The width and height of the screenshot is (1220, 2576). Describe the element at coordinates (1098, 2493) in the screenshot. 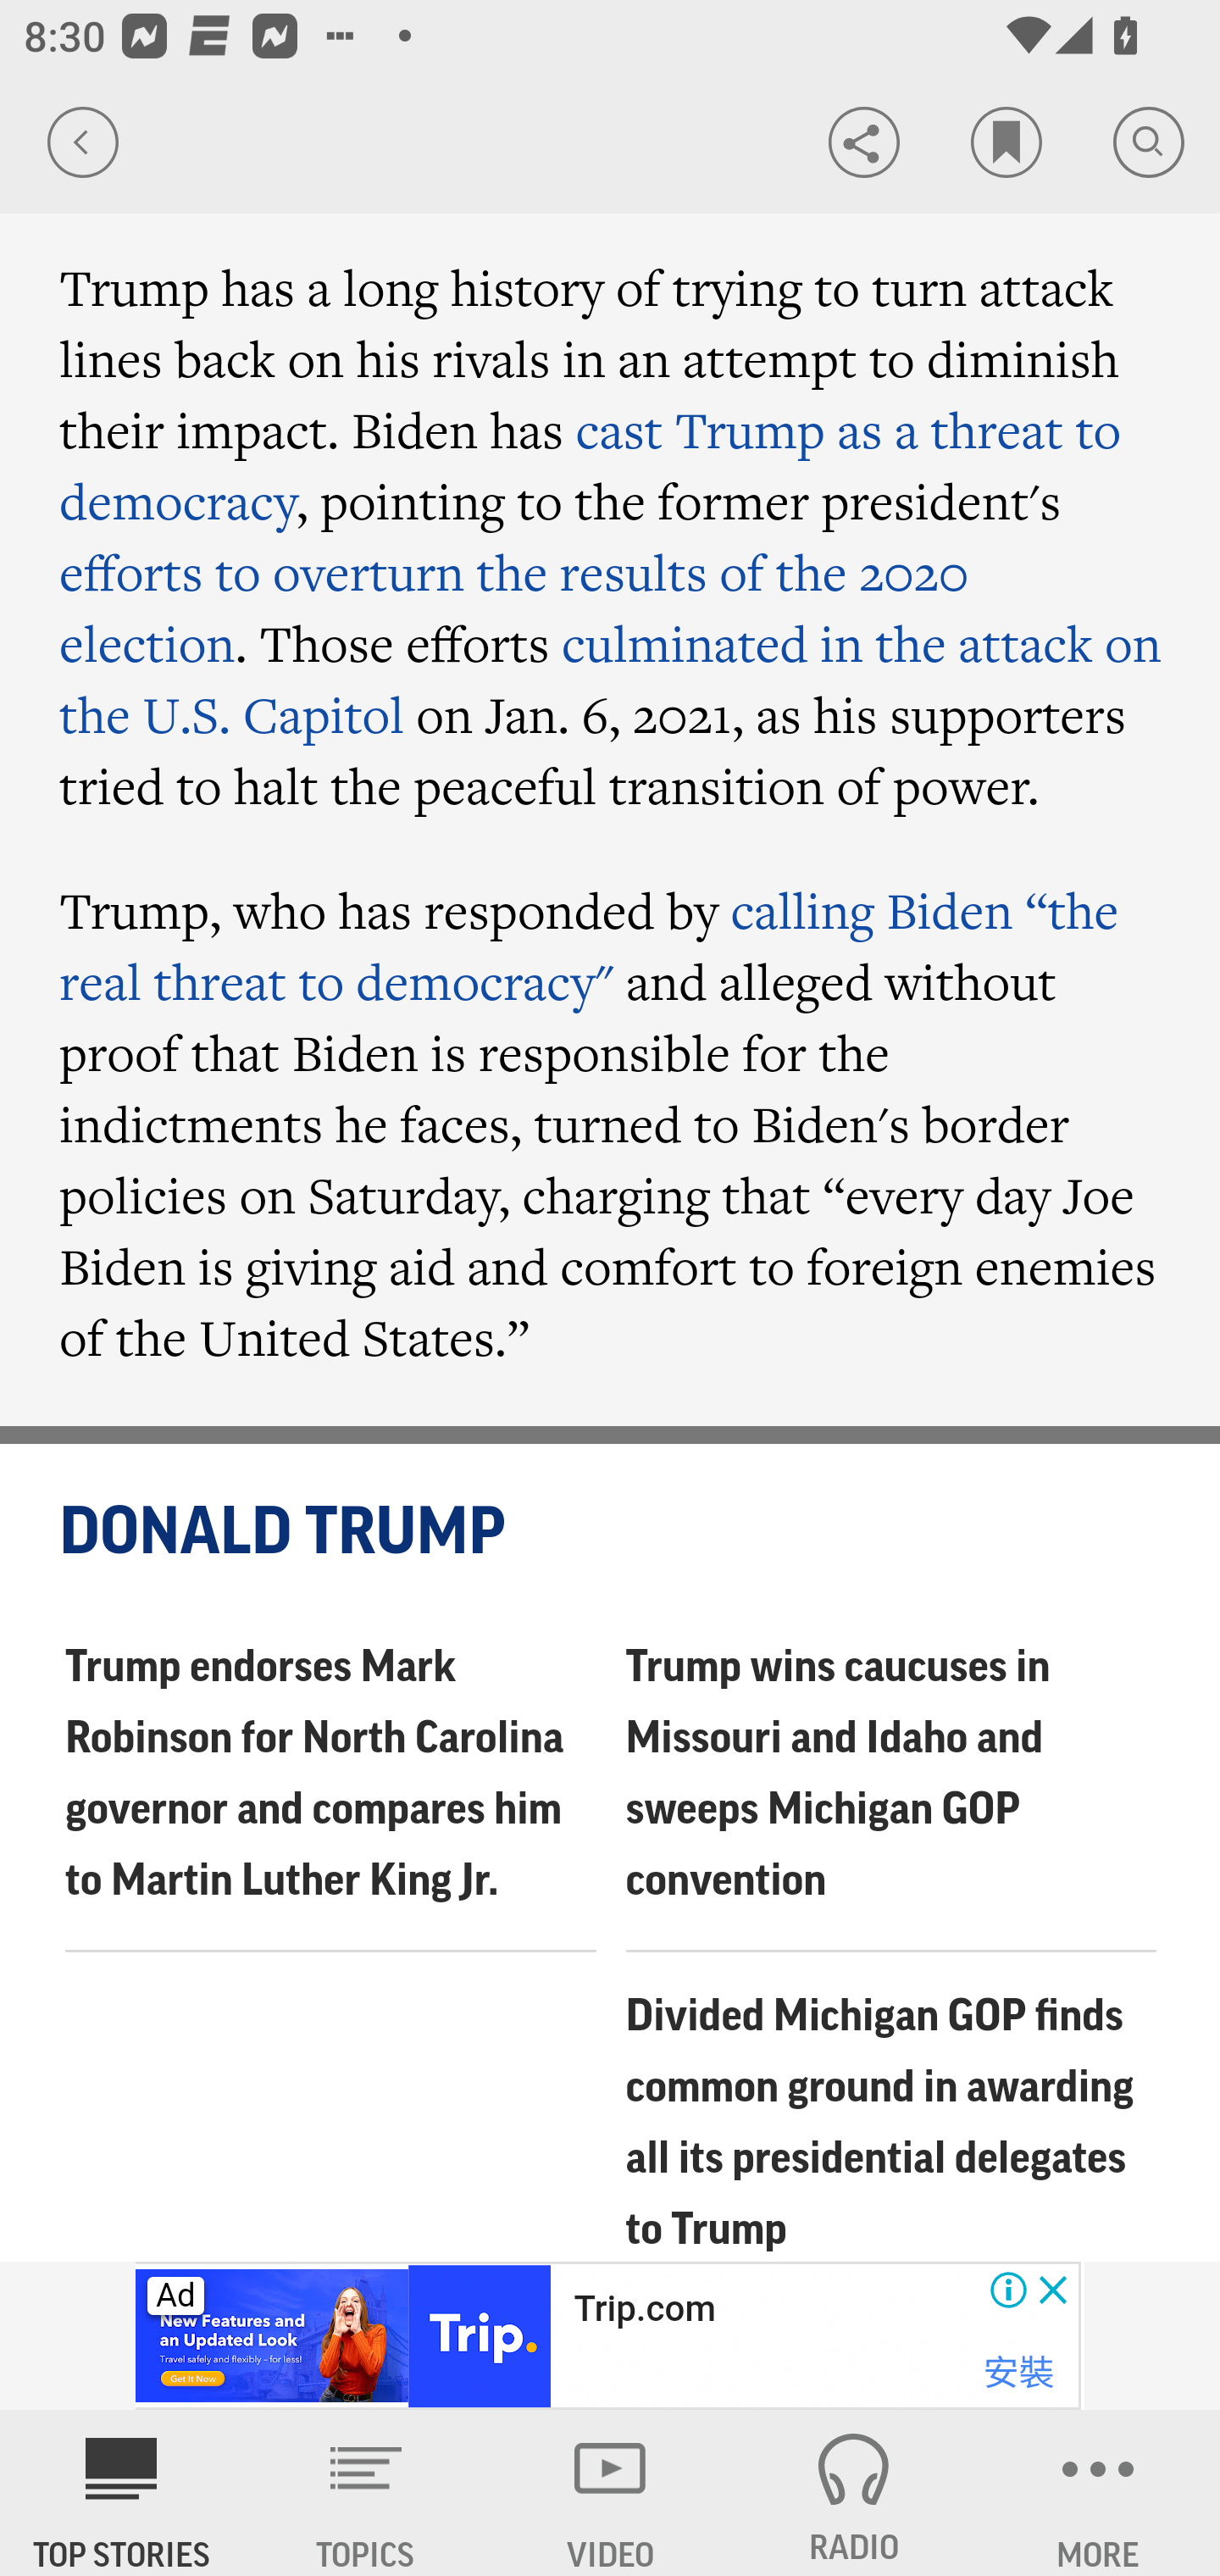

I see `MORE` at that location.